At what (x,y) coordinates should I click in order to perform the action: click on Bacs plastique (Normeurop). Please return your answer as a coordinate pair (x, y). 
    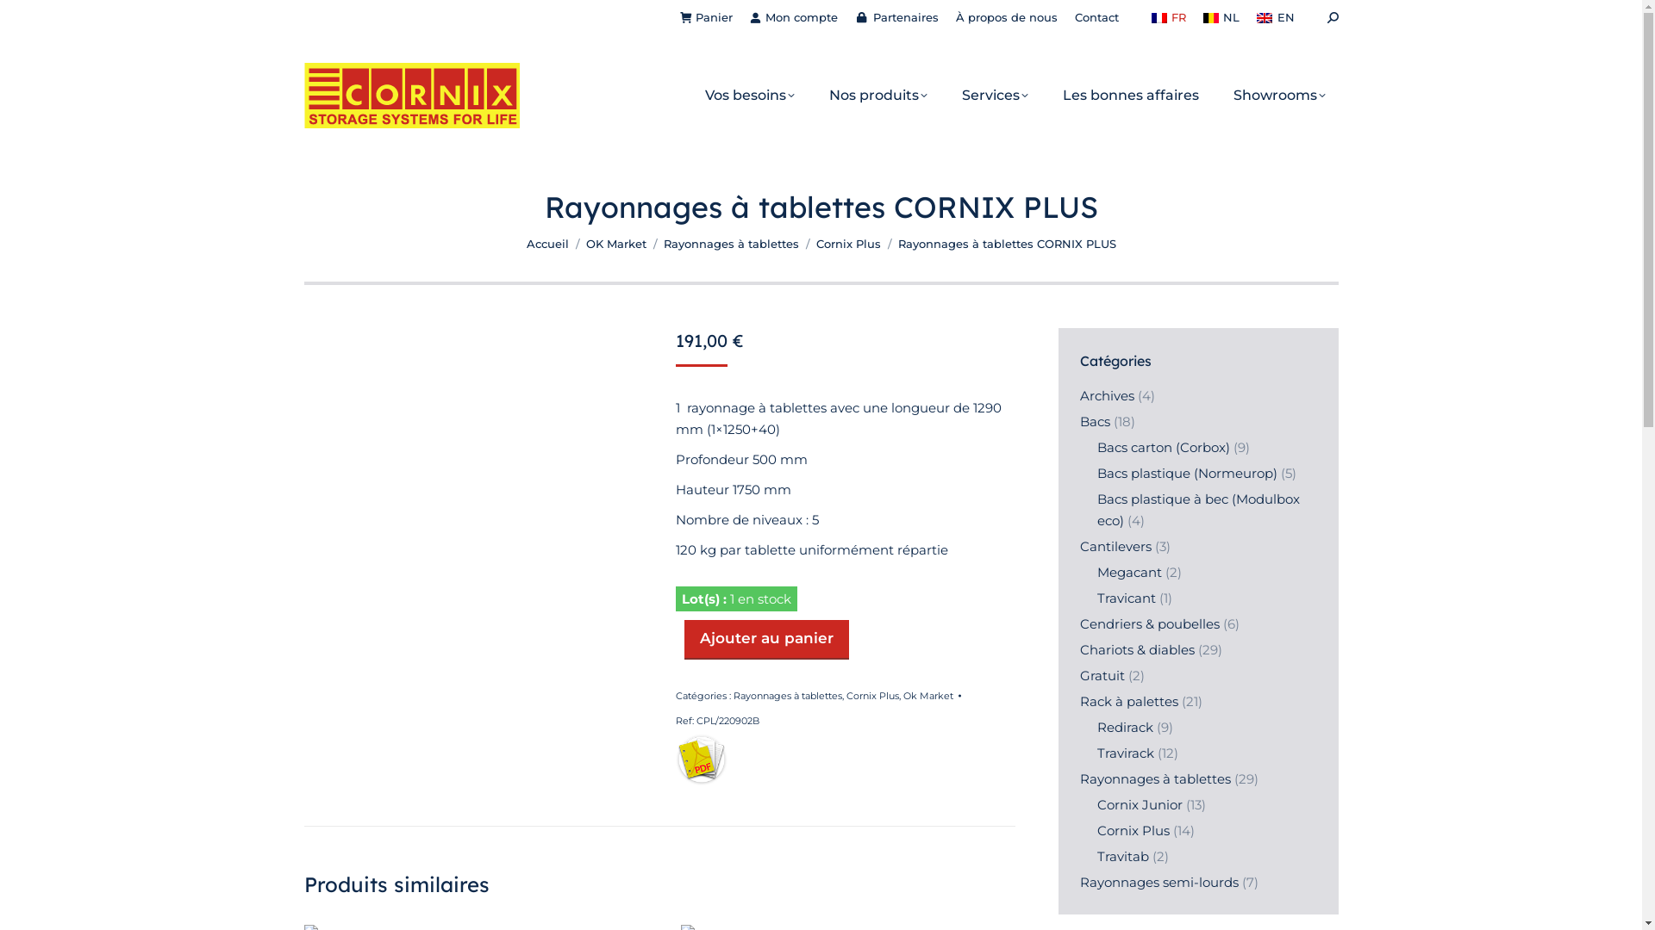
    Looking at the image, I should click on (1186, 474).